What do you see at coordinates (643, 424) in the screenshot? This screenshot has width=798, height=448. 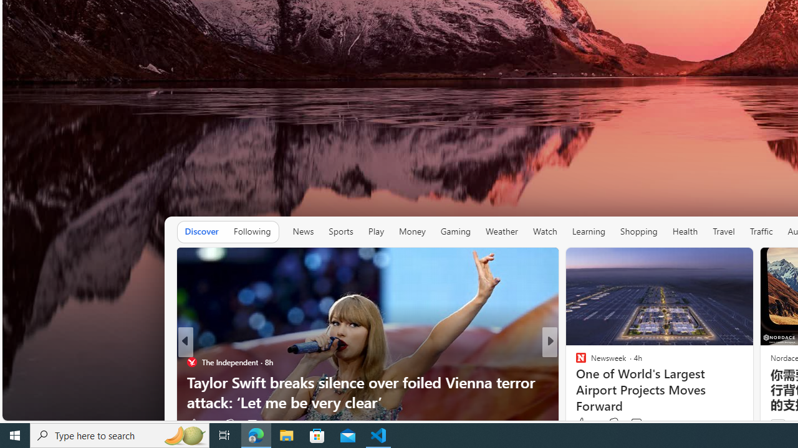 I see `View comments 104 Comment` at bounding box center [643, 424].